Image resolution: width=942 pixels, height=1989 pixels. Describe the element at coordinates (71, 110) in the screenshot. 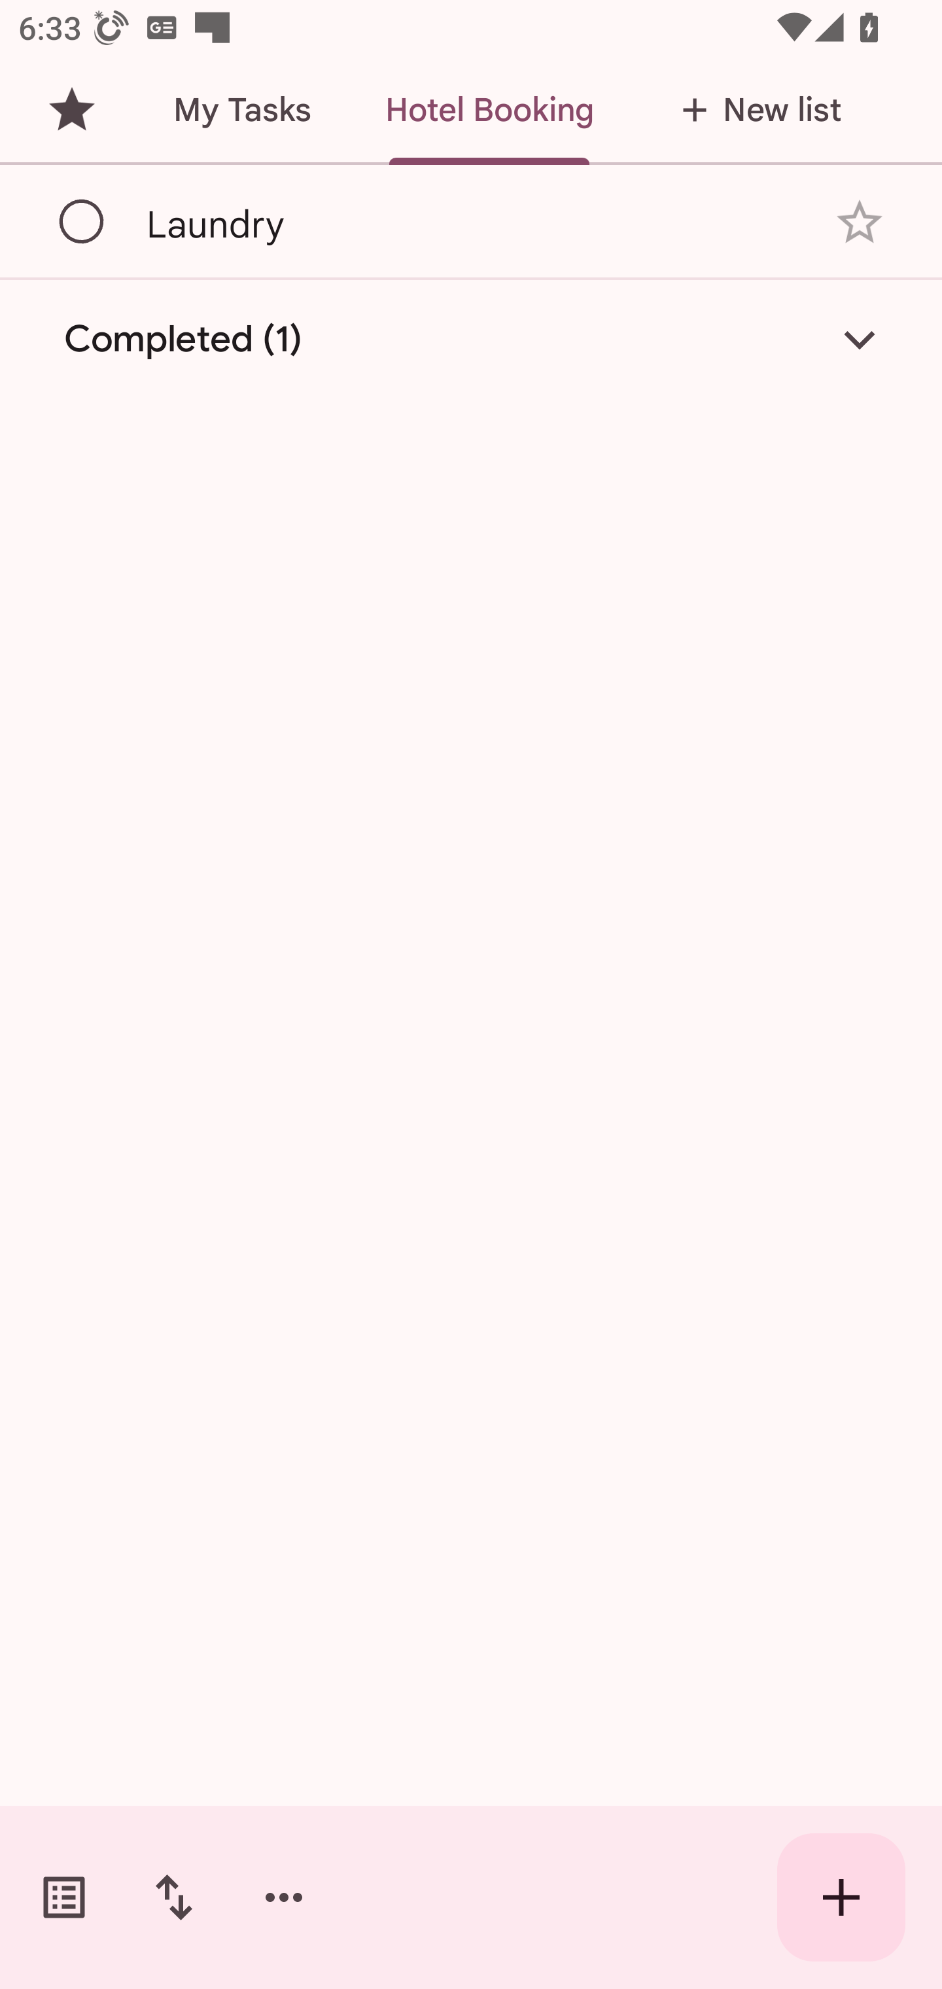

I see `Starred` at that location.